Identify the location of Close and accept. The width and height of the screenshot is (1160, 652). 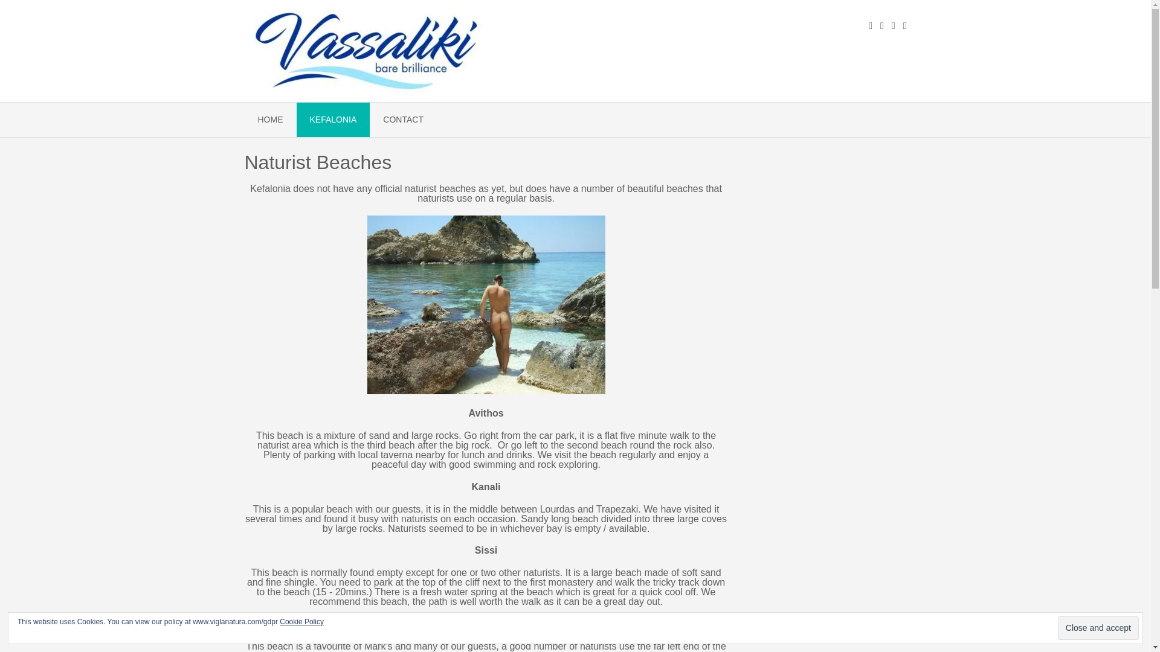
(1098, 628).